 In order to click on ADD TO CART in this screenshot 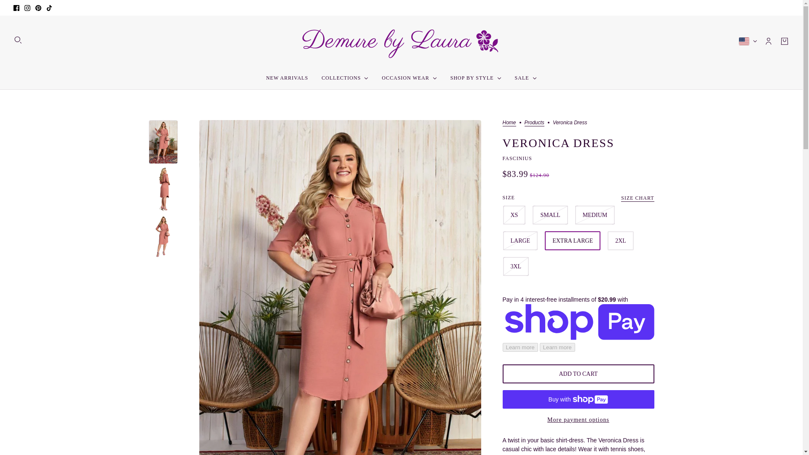, I will do `click(578, 374)`.